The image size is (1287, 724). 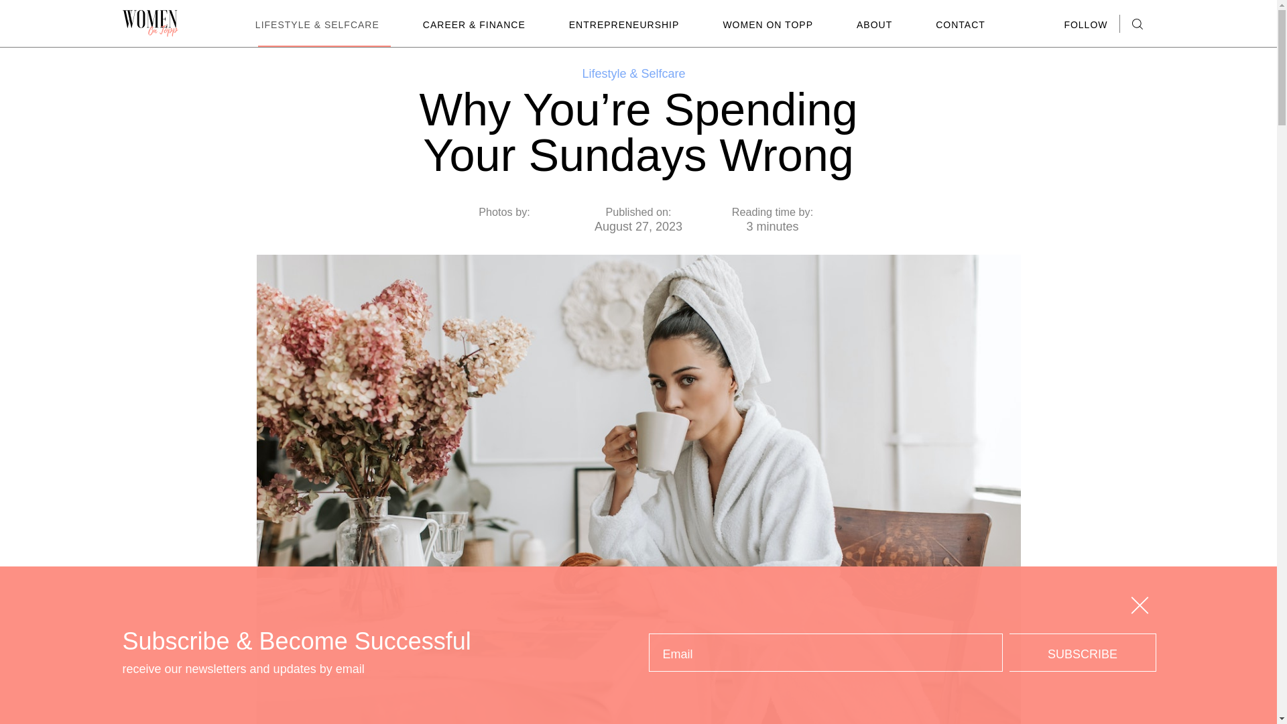 I want to click on ABOUT, so click(x=874, y=25).